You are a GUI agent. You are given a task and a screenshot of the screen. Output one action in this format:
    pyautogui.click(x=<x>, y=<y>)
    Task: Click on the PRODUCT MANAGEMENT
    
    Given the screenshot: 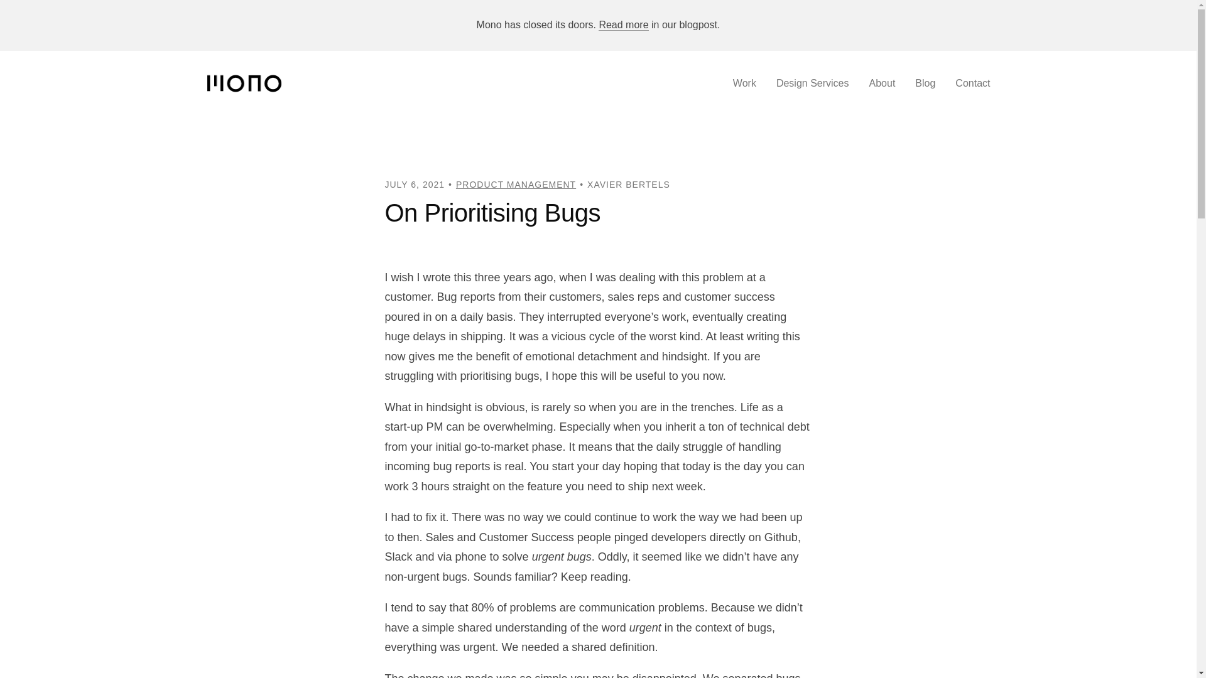 What is the action you would take?
    pyautogui.click(x=516, y=185)
    